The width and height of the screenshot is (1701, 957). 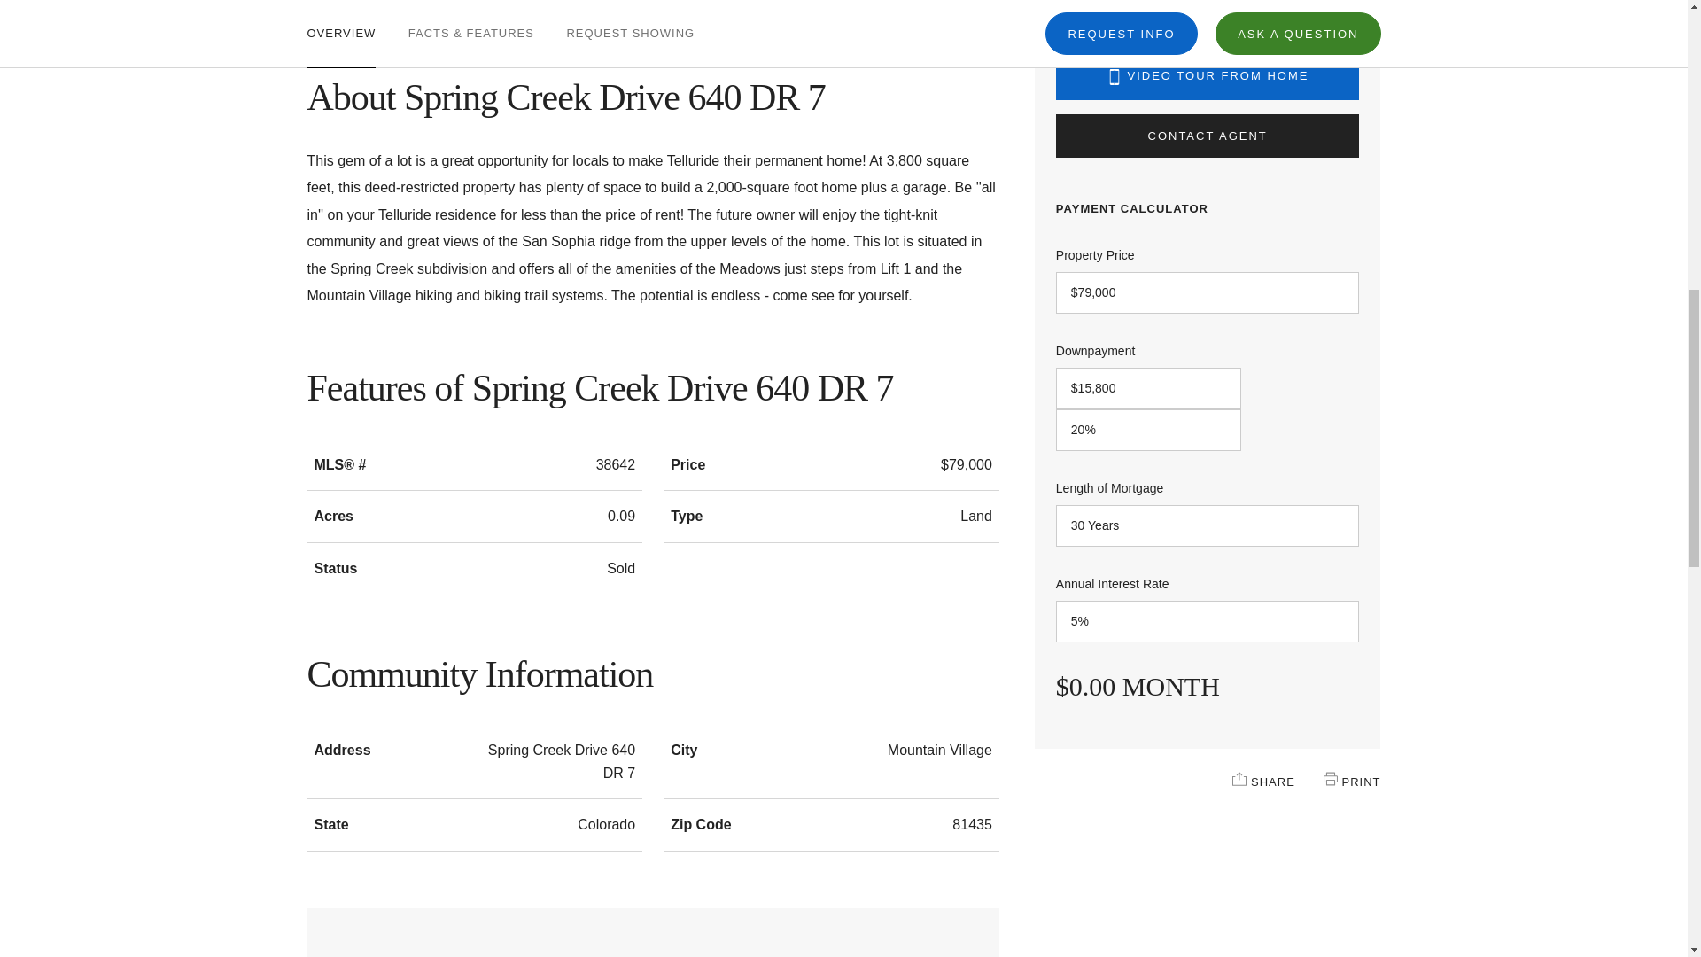 What do you see at coordinates (1122, 3) in the screenshot?
I see `REQUEST INFO` at bounding box center [1122, 3].